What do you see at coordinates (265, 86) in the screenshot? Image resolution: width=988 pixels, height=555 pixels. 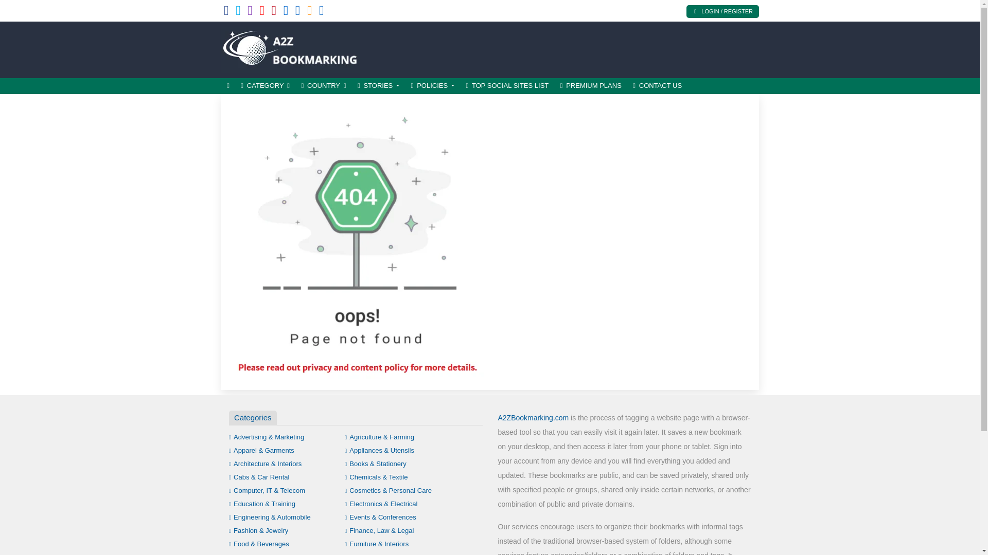 I see `CATEGORY` at bounding box center [265, 86].